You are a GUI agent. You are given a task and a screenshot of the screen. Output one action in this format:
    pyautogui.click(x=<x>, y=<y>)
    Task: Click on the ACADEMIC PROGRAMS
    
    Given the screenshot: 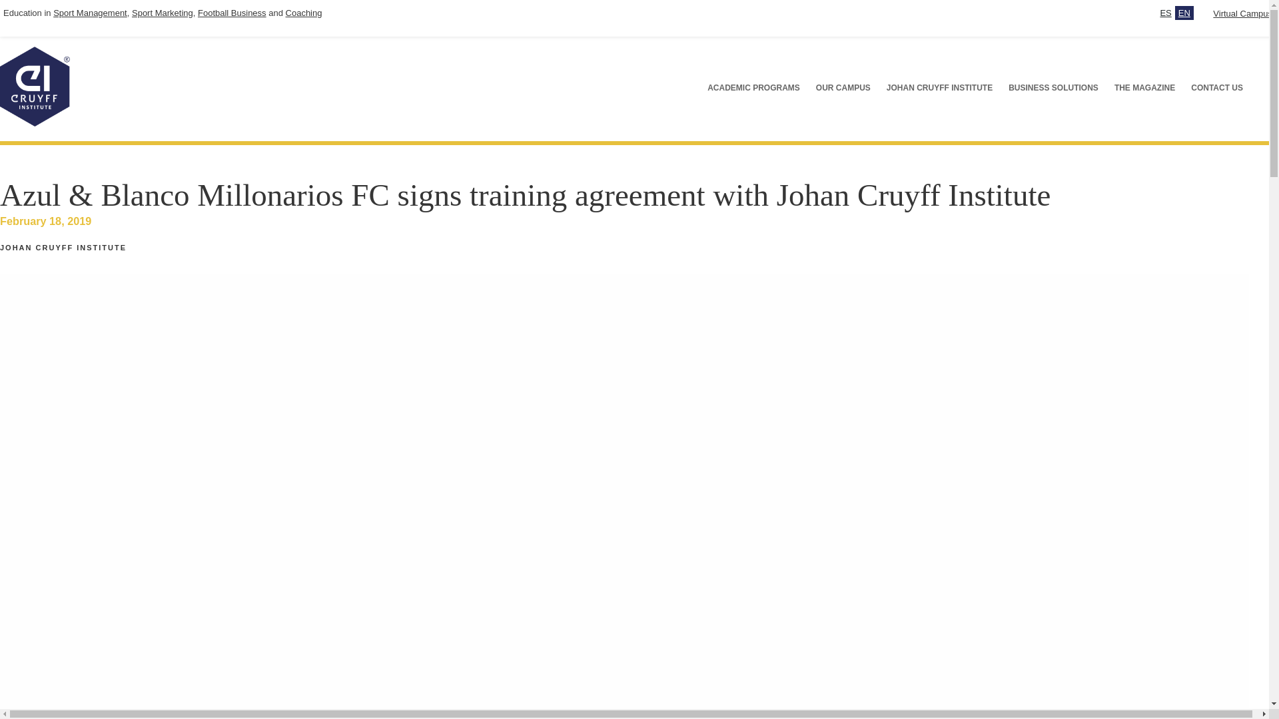 What is the action you would take?
    pyautogui.click(x=754, y=88)
    